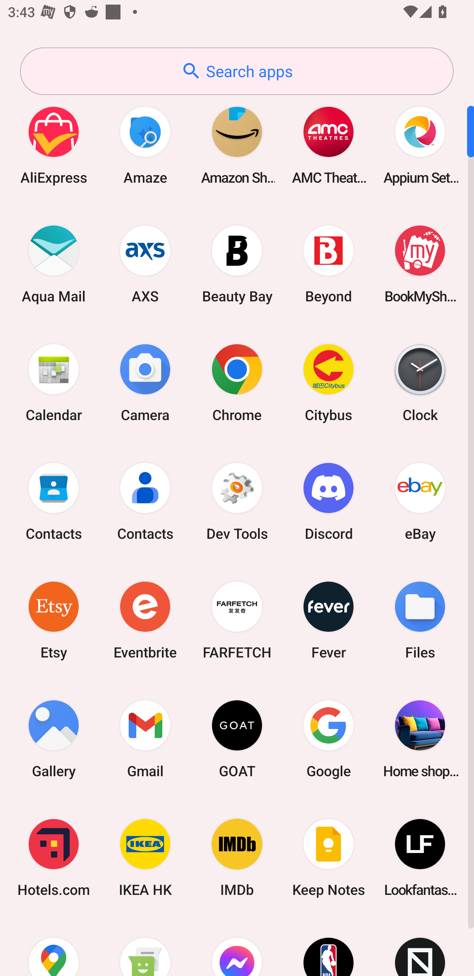 Image resolution: width=474 pixels, height=976 pixels. What do you see at coordinates (420, 858) in the screenshot?
I see `Lookfantastic` at bounding box center [420, 858].